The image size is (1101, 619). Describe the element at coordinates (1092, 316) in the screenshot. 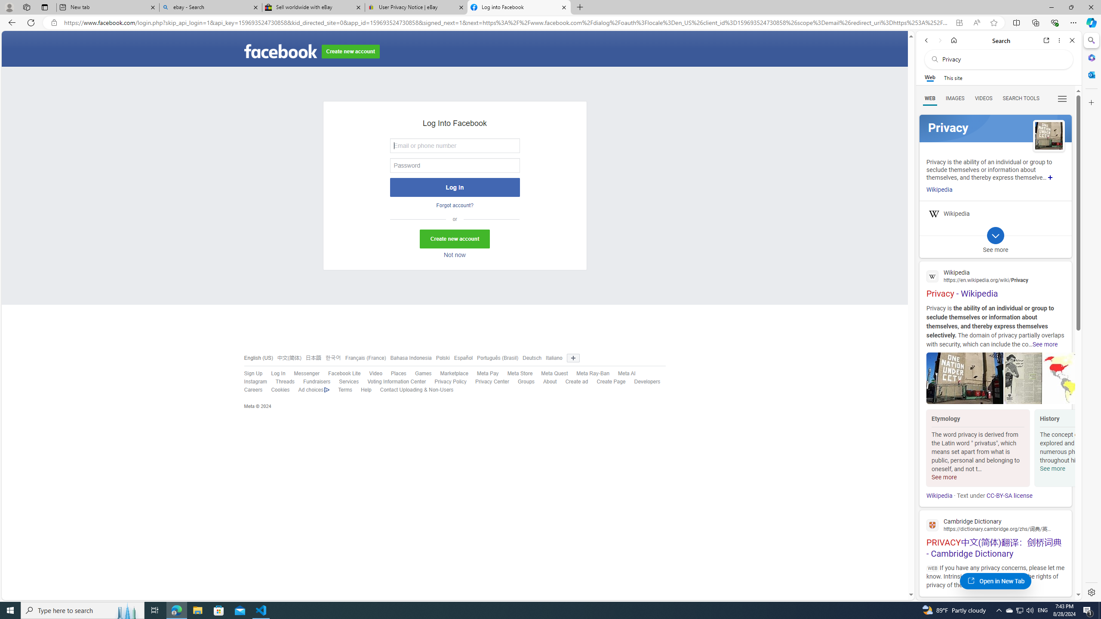

I see `Side bar` at that location.